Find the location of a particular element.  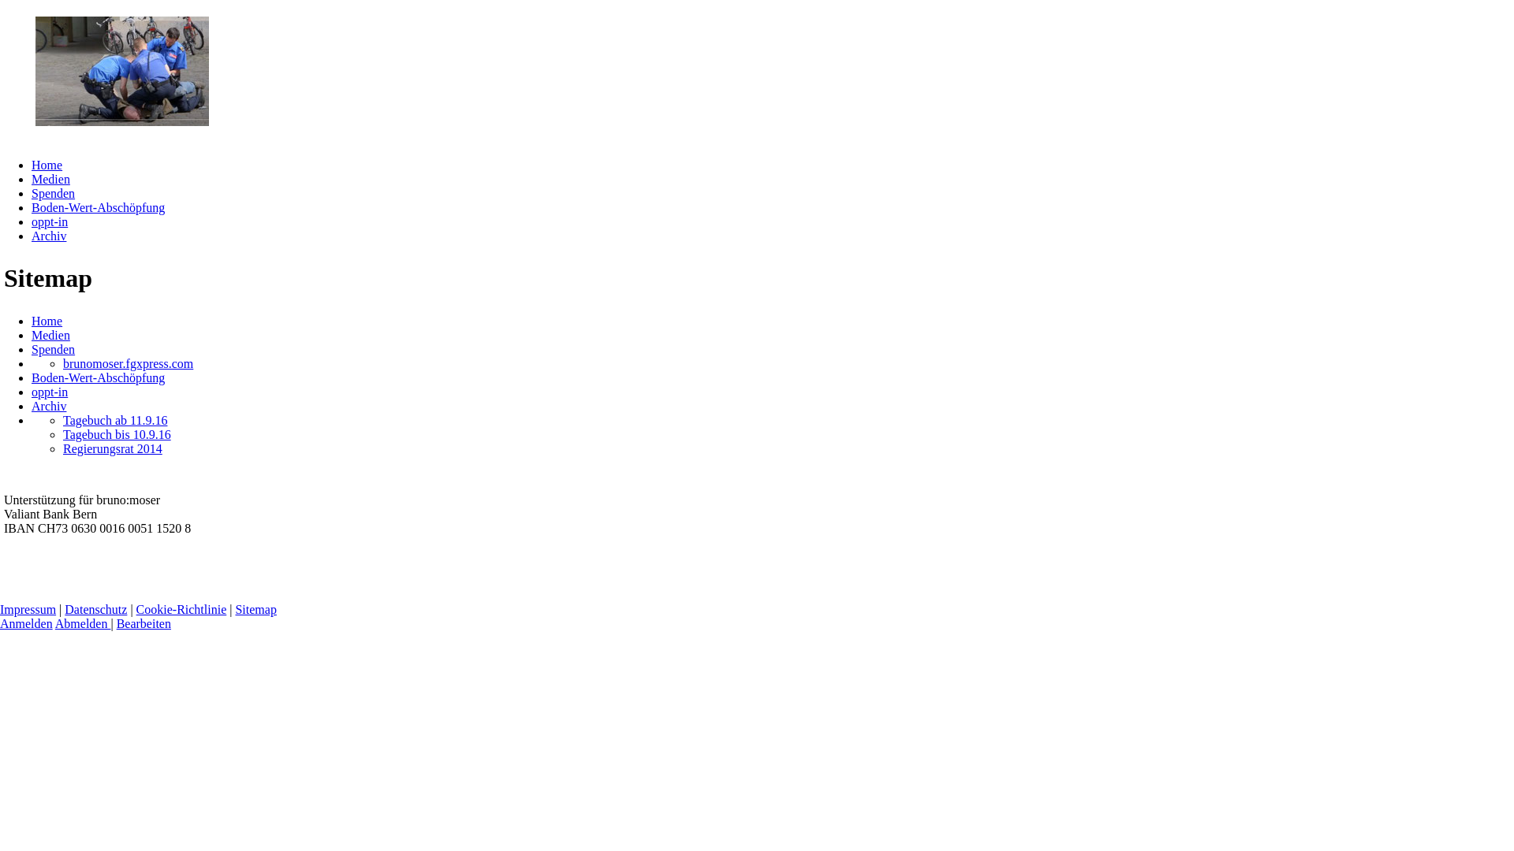

Impressum is located at coordinates (28, 610).